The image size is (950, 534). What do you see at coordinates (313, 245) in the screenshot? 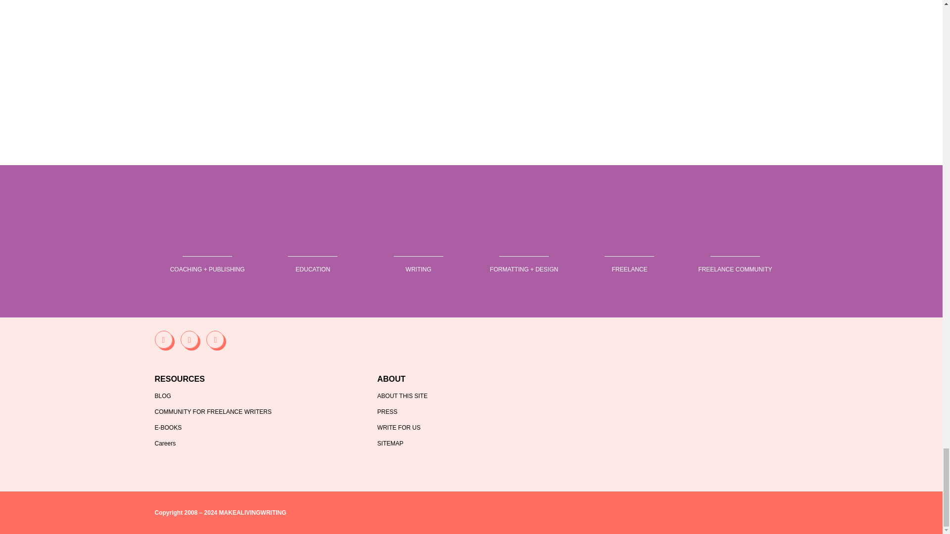
I see `self-publishing-school.png` at bounding box center [313, 245].